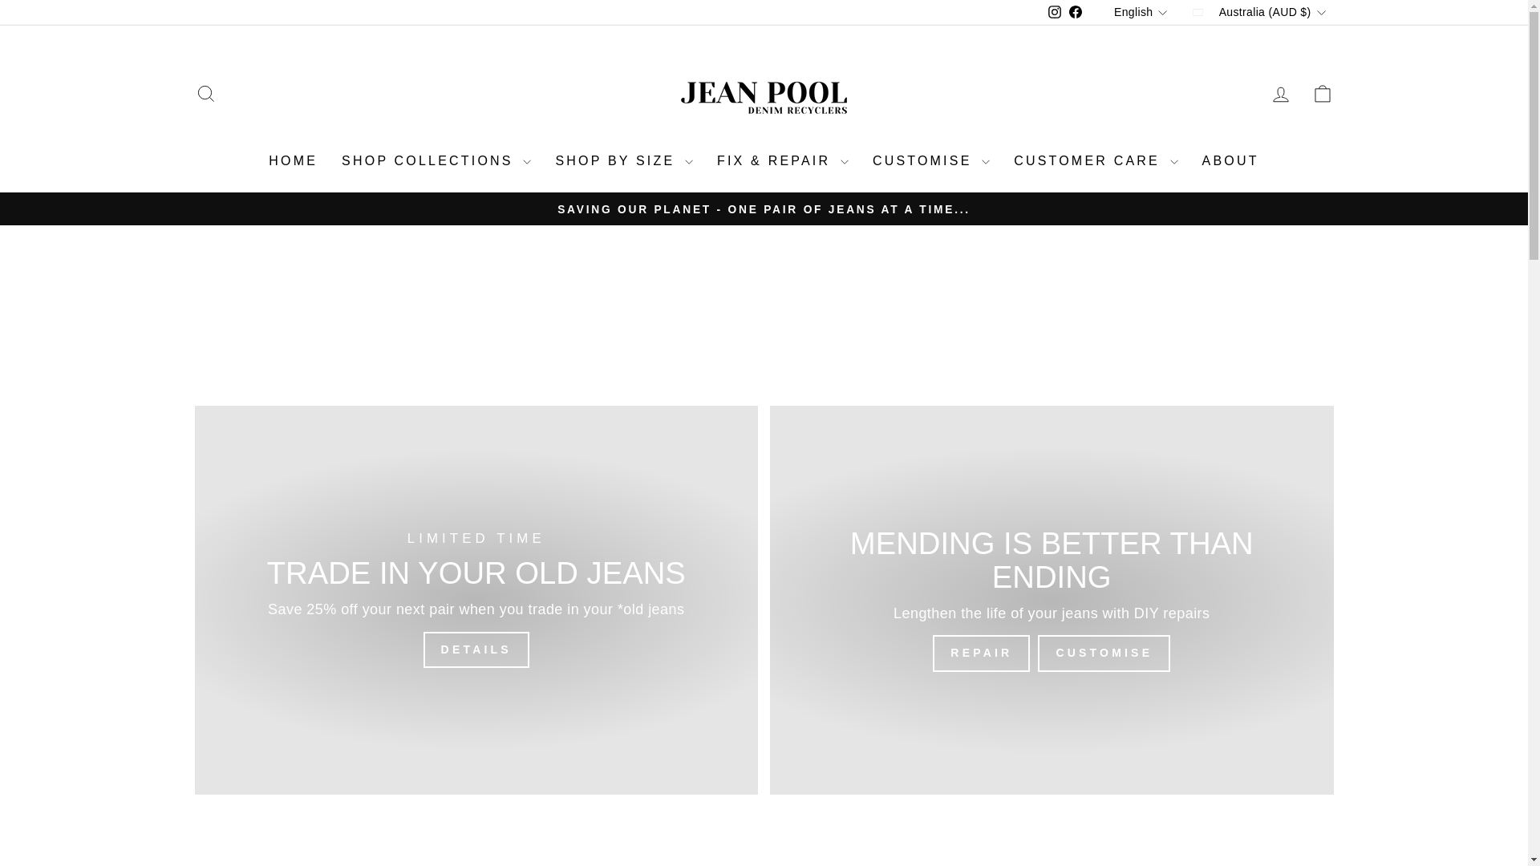 The height and width of the screenshot is (866, 1540). What do you see at coordinates (1054, 11) in the screenshot?
I see `instagram` at bounding box center [1054, 11].